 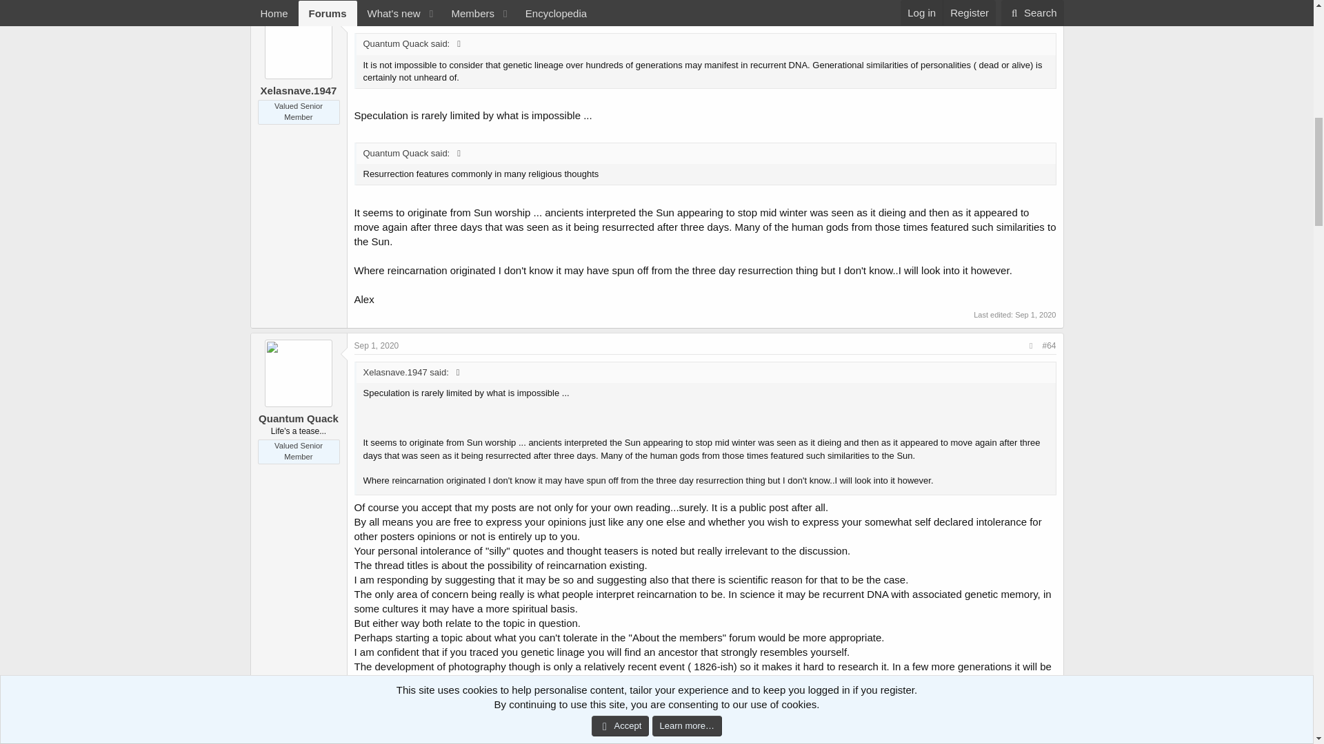 What do you see at coordinates (377, 727) in the screenshot?
I see `Sep 1, 2020 at 2:05 AM` at bounding box center [377, 727].